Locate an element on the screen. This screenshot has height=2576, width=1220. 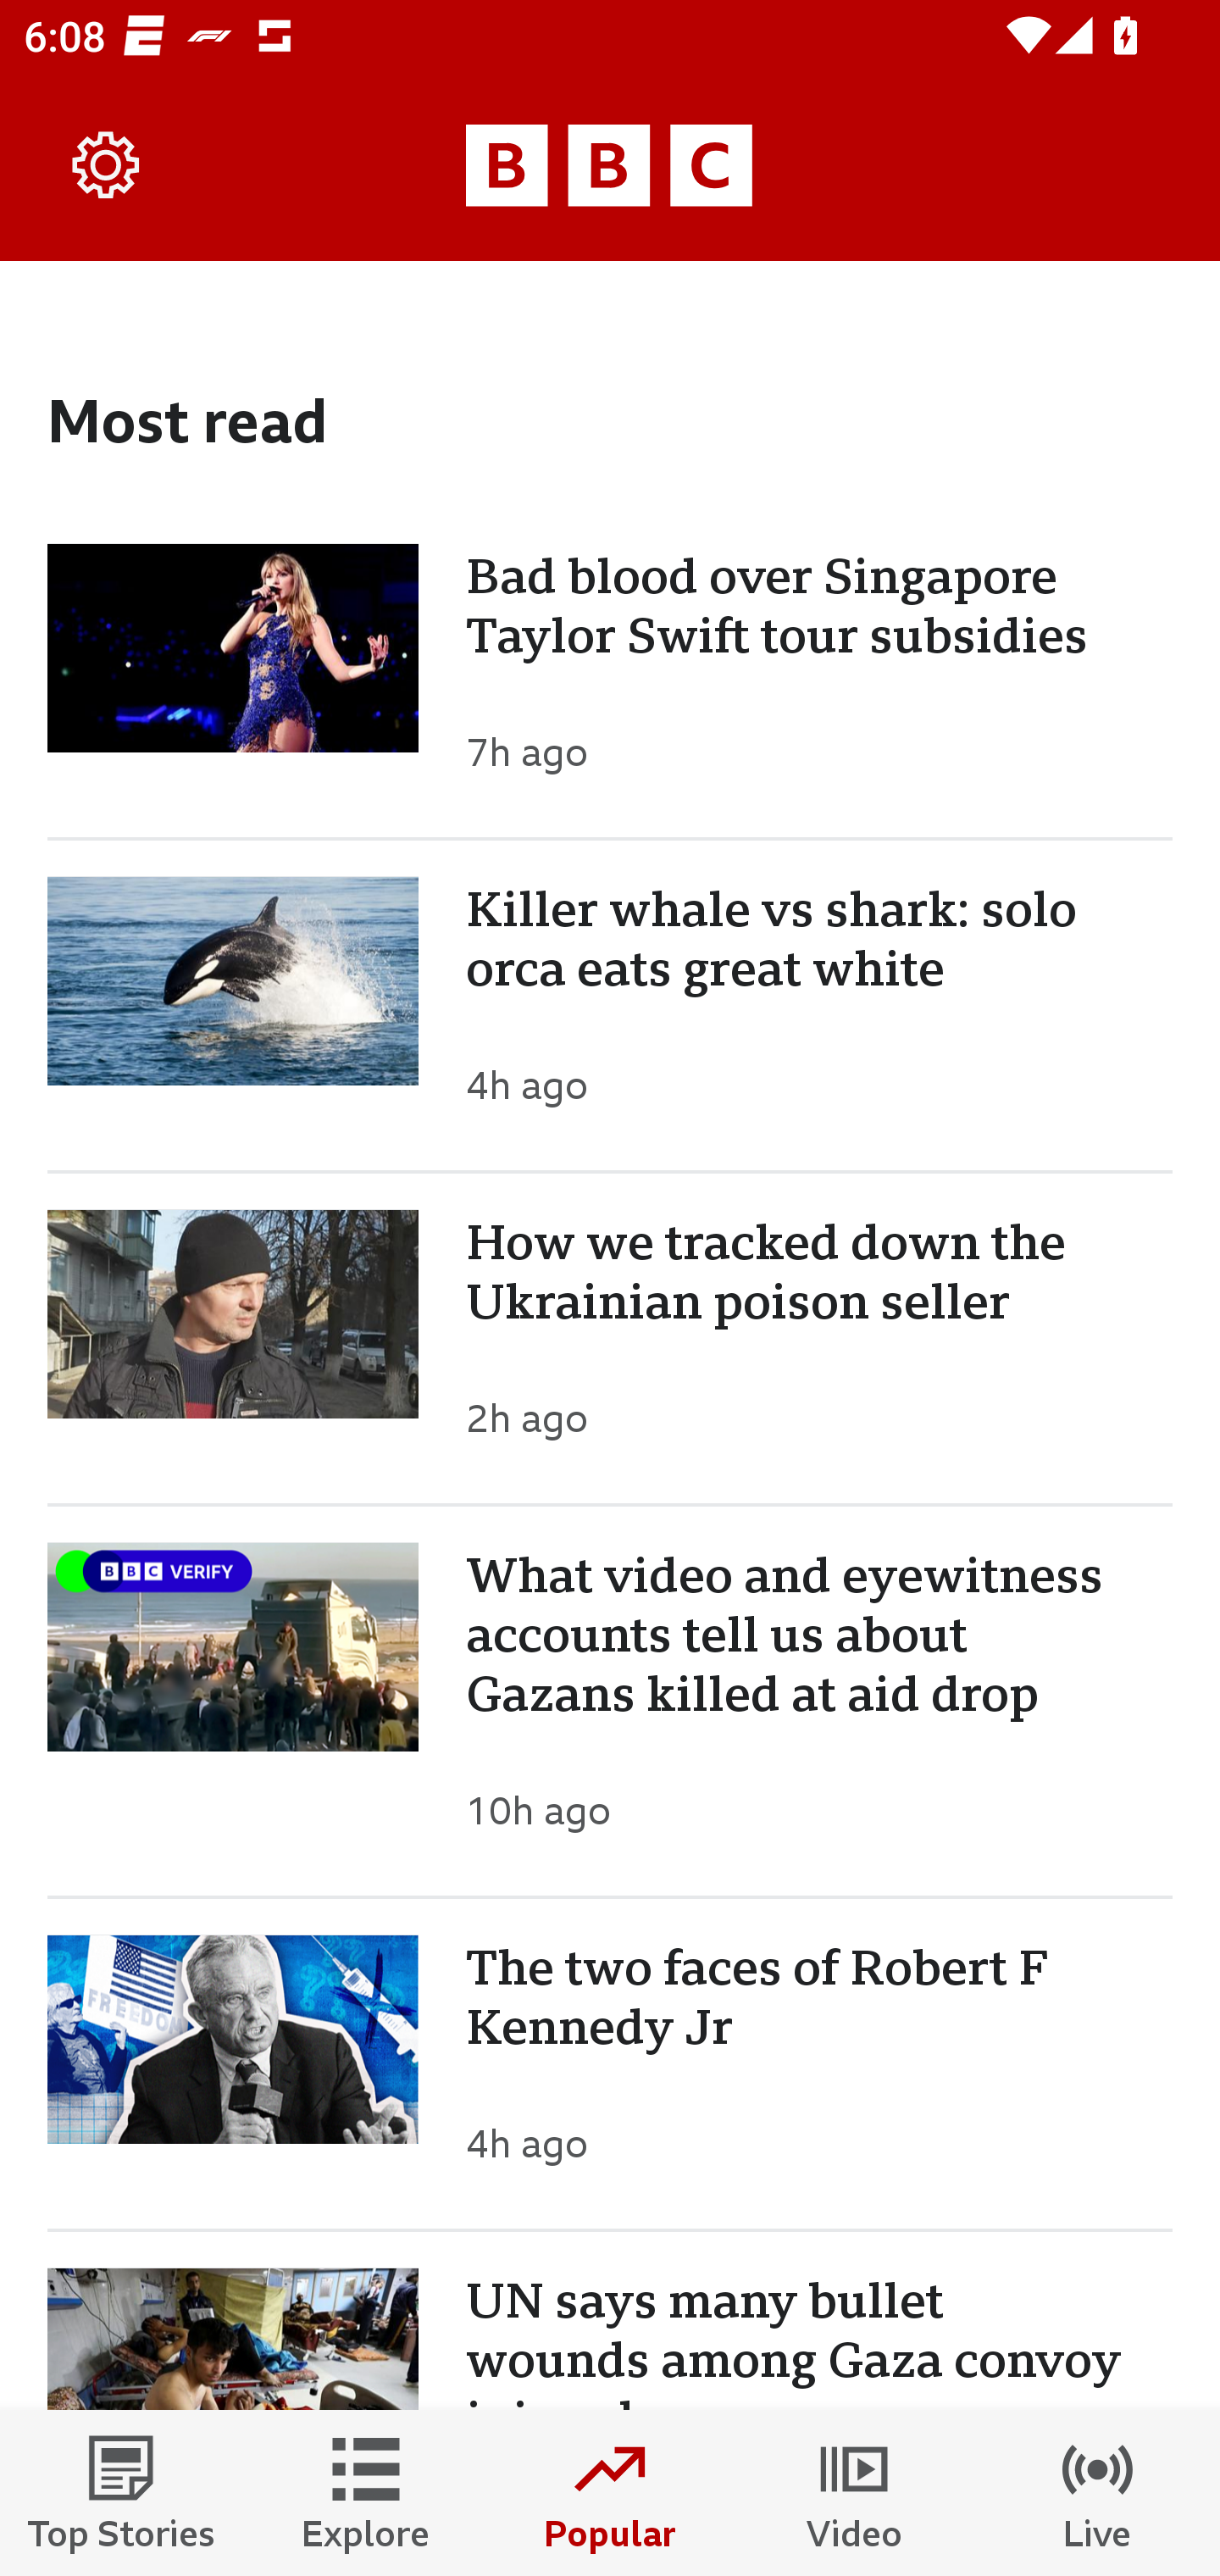
Live is located at coordinates (1098, 2493).